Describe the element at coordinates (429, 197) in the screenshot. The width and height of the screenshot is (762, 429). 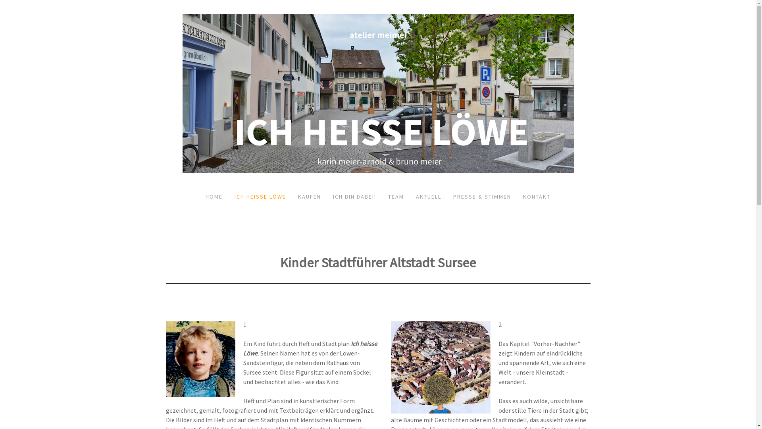
I see `AKTUELL` at that location.